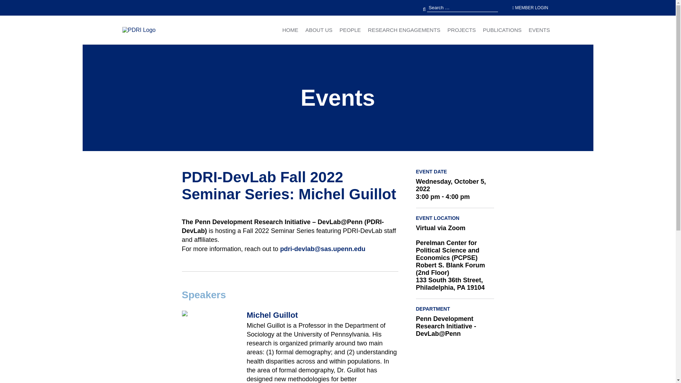 This screenshot has height=383, width=681. Describe the element at coordinates (539, 30) in the screenshot. I see `EVENTS` at that location.